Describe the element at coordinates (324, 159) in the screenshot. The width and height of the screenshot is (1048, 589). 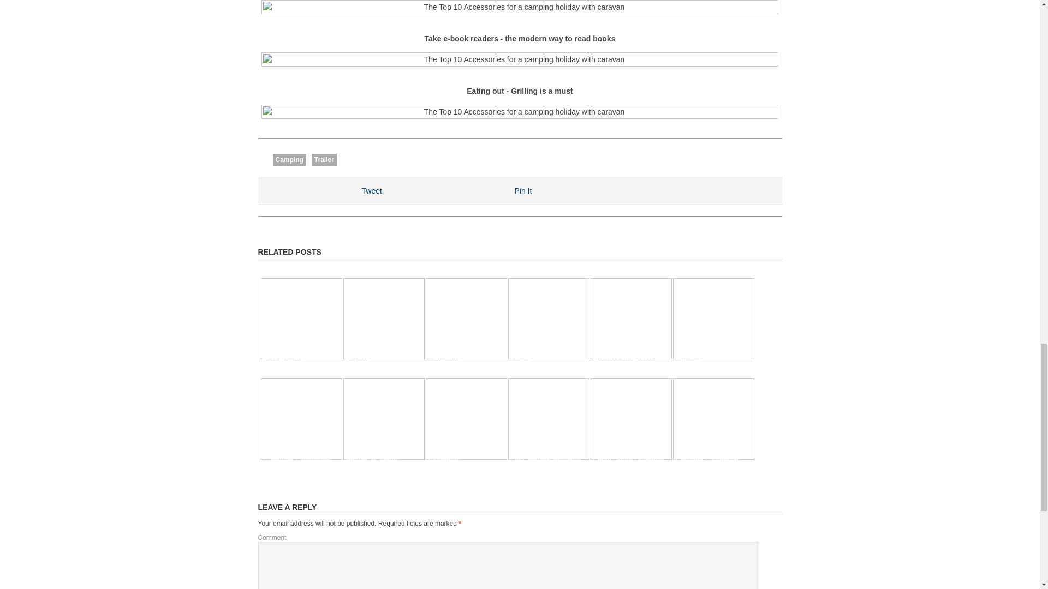
I see `Trailer` at that location.